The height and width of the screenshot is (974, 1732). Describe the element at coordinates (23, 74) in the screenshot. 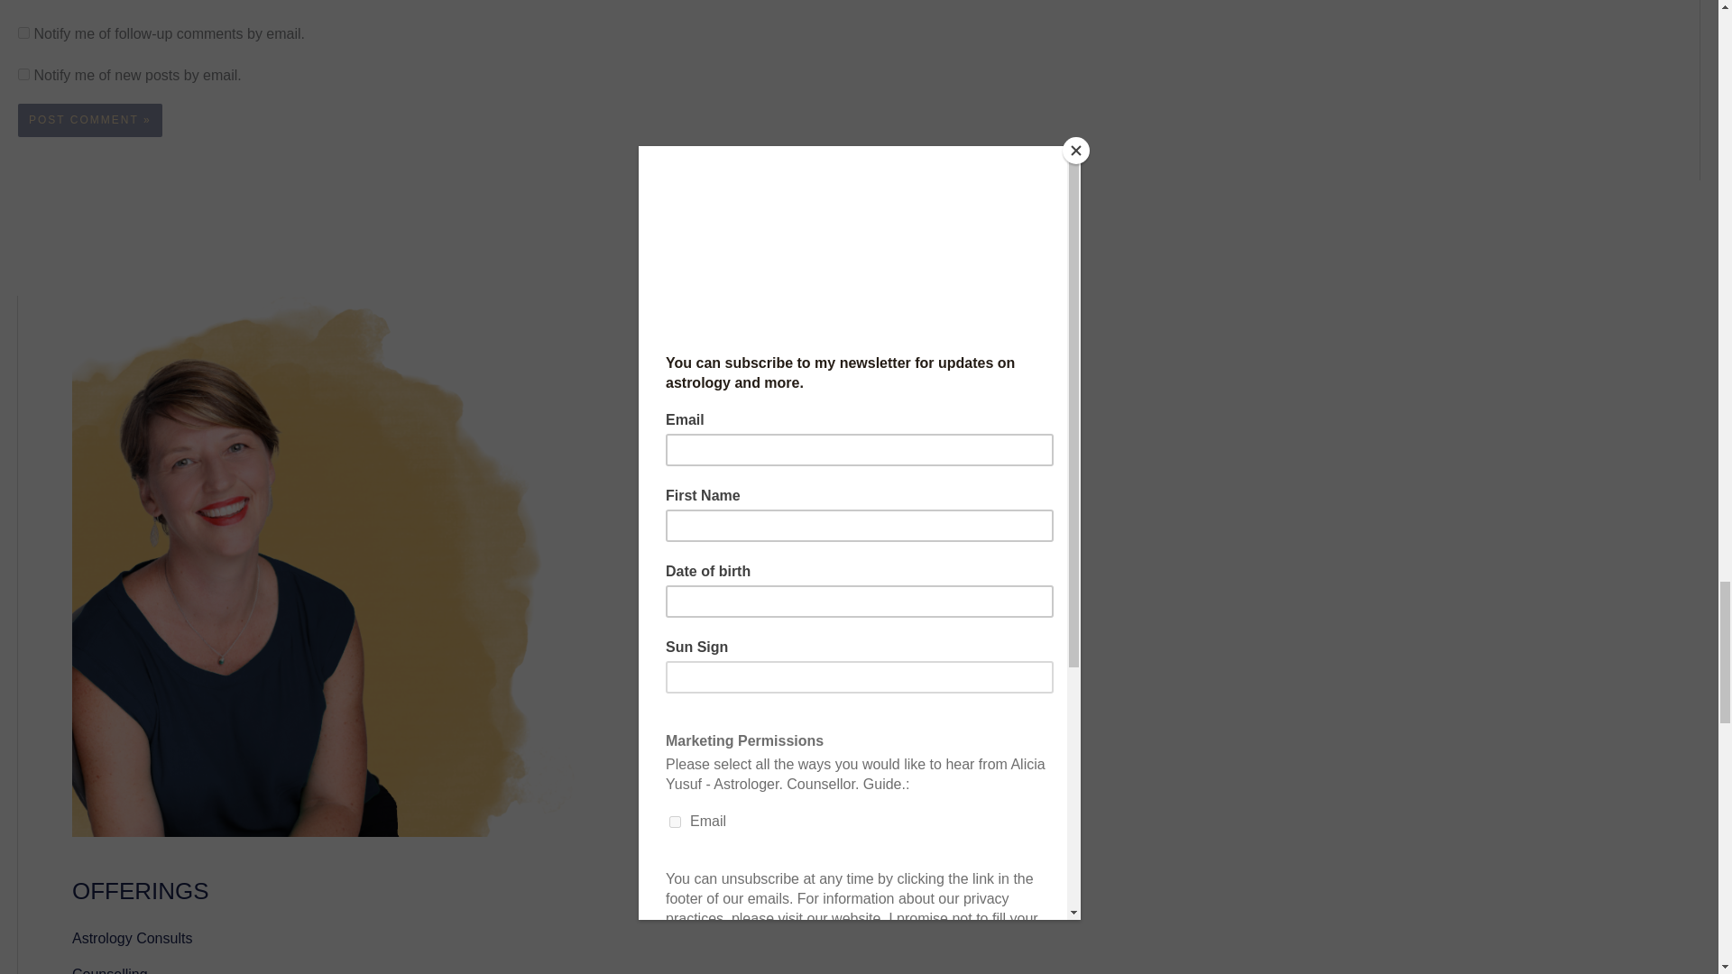

I see `subscribe` at that location.